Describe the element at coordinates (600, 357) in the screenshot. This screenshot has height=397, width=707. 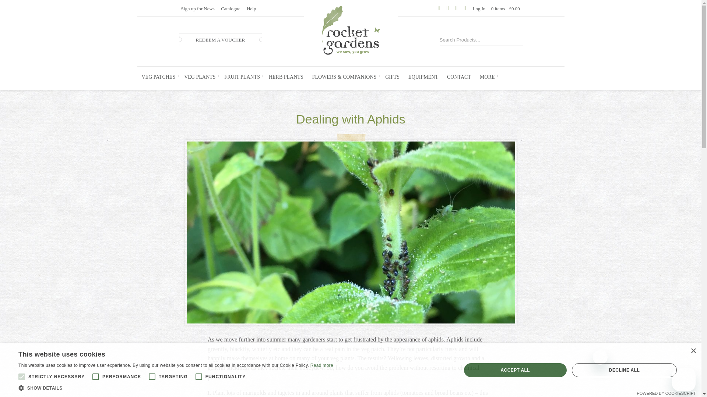
I see `Close message` at that location.